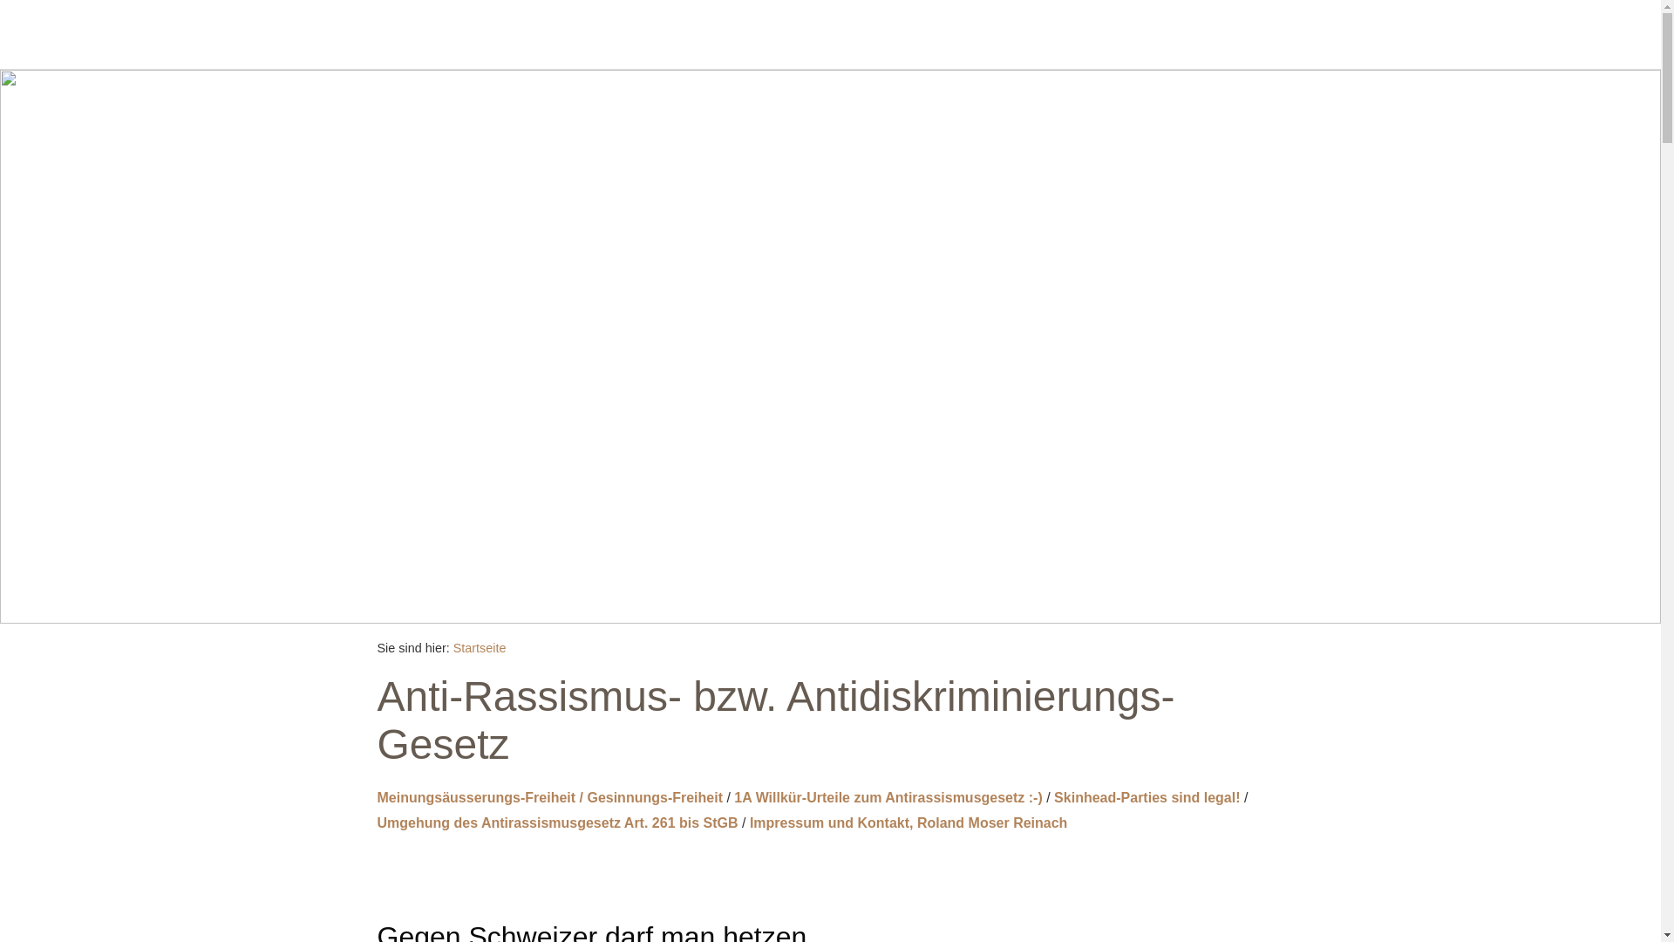 The width and height of the screenshot is (1674, 942). What do you see at coordinates (480, 648) in the screenshot?
I see `Startseite` at bounding box center [480, 648].